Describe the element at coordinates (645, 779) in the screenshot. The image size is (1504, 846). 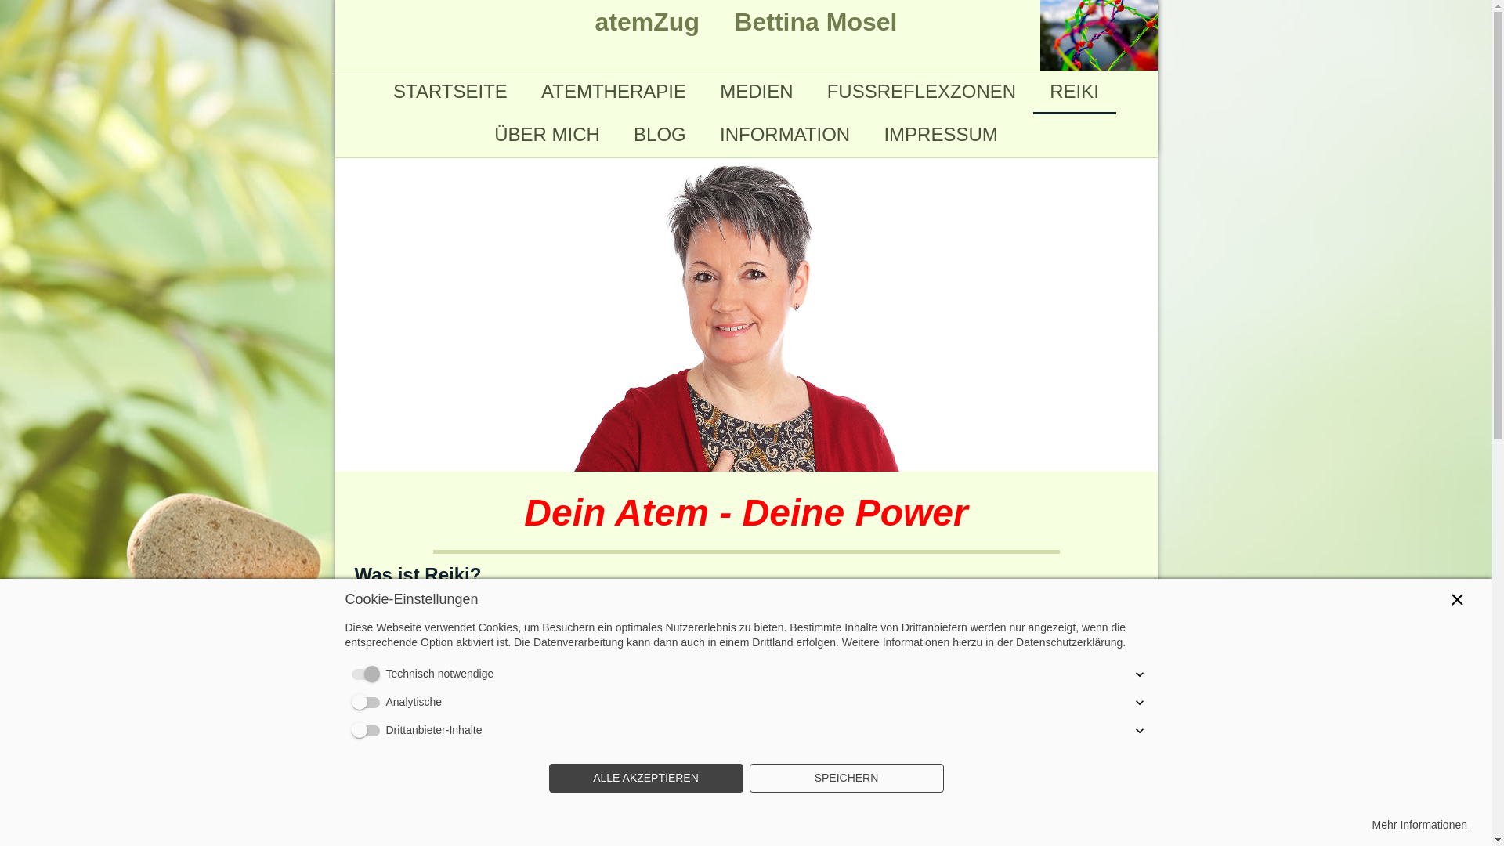
I see `ALLE AKZEPTIEREN` at that location.